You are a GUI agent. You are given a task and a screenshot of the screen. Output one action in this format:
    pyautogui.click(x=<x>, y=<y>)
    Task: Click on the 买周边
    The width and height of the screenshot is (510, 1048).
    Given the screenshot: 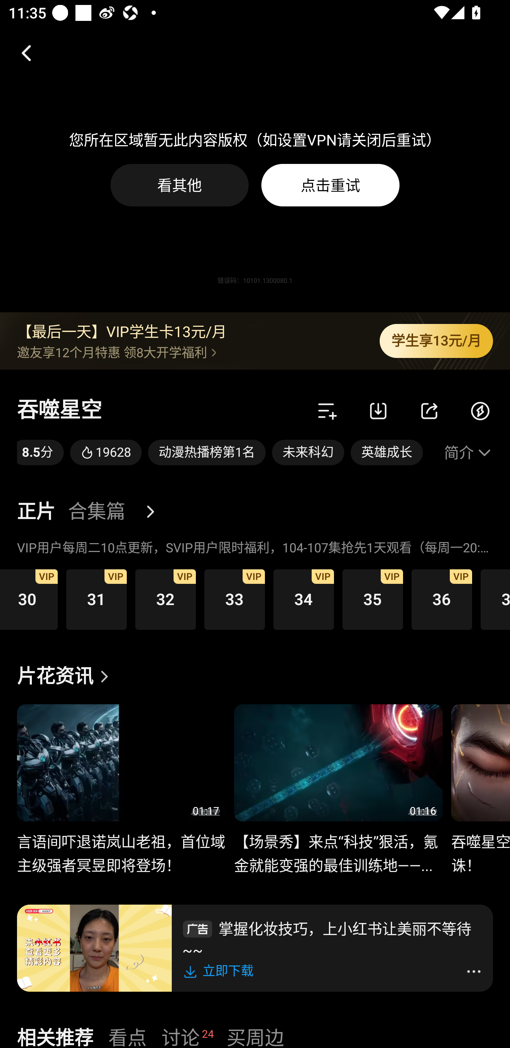 What is the action you would take?
    pyautogui.click(x=255, y=1036)
    